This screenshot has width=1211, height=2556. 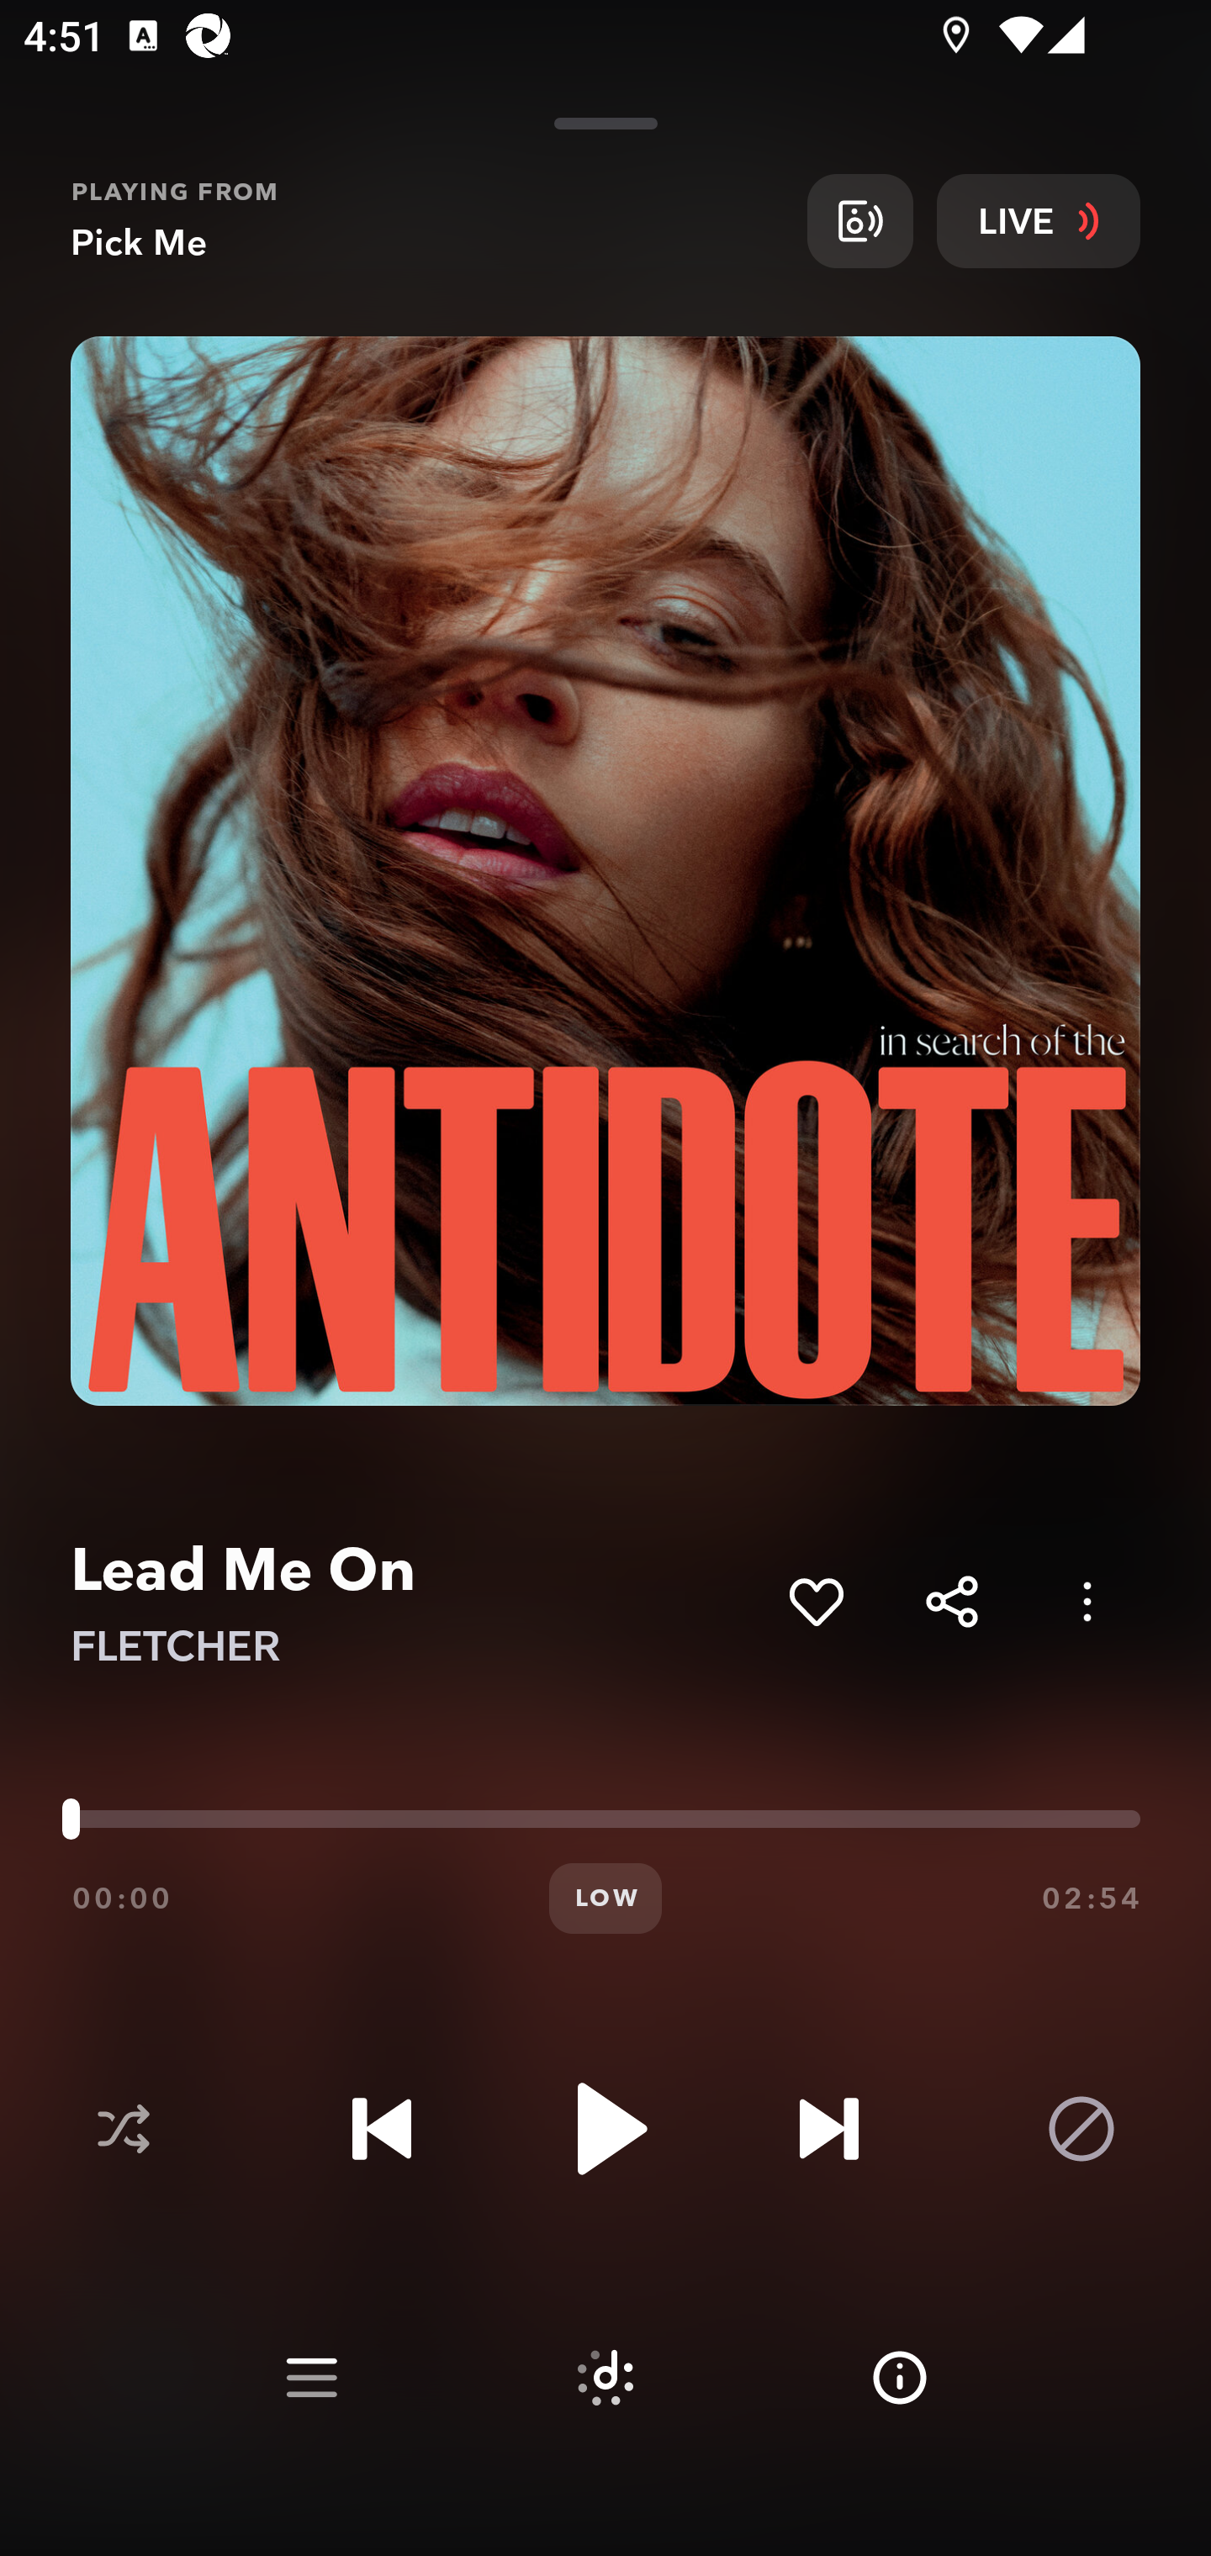 What do you see at coordinates (1087, 1601) in the screenshot?
I see `Options` at bounding box center [1087, 1601].